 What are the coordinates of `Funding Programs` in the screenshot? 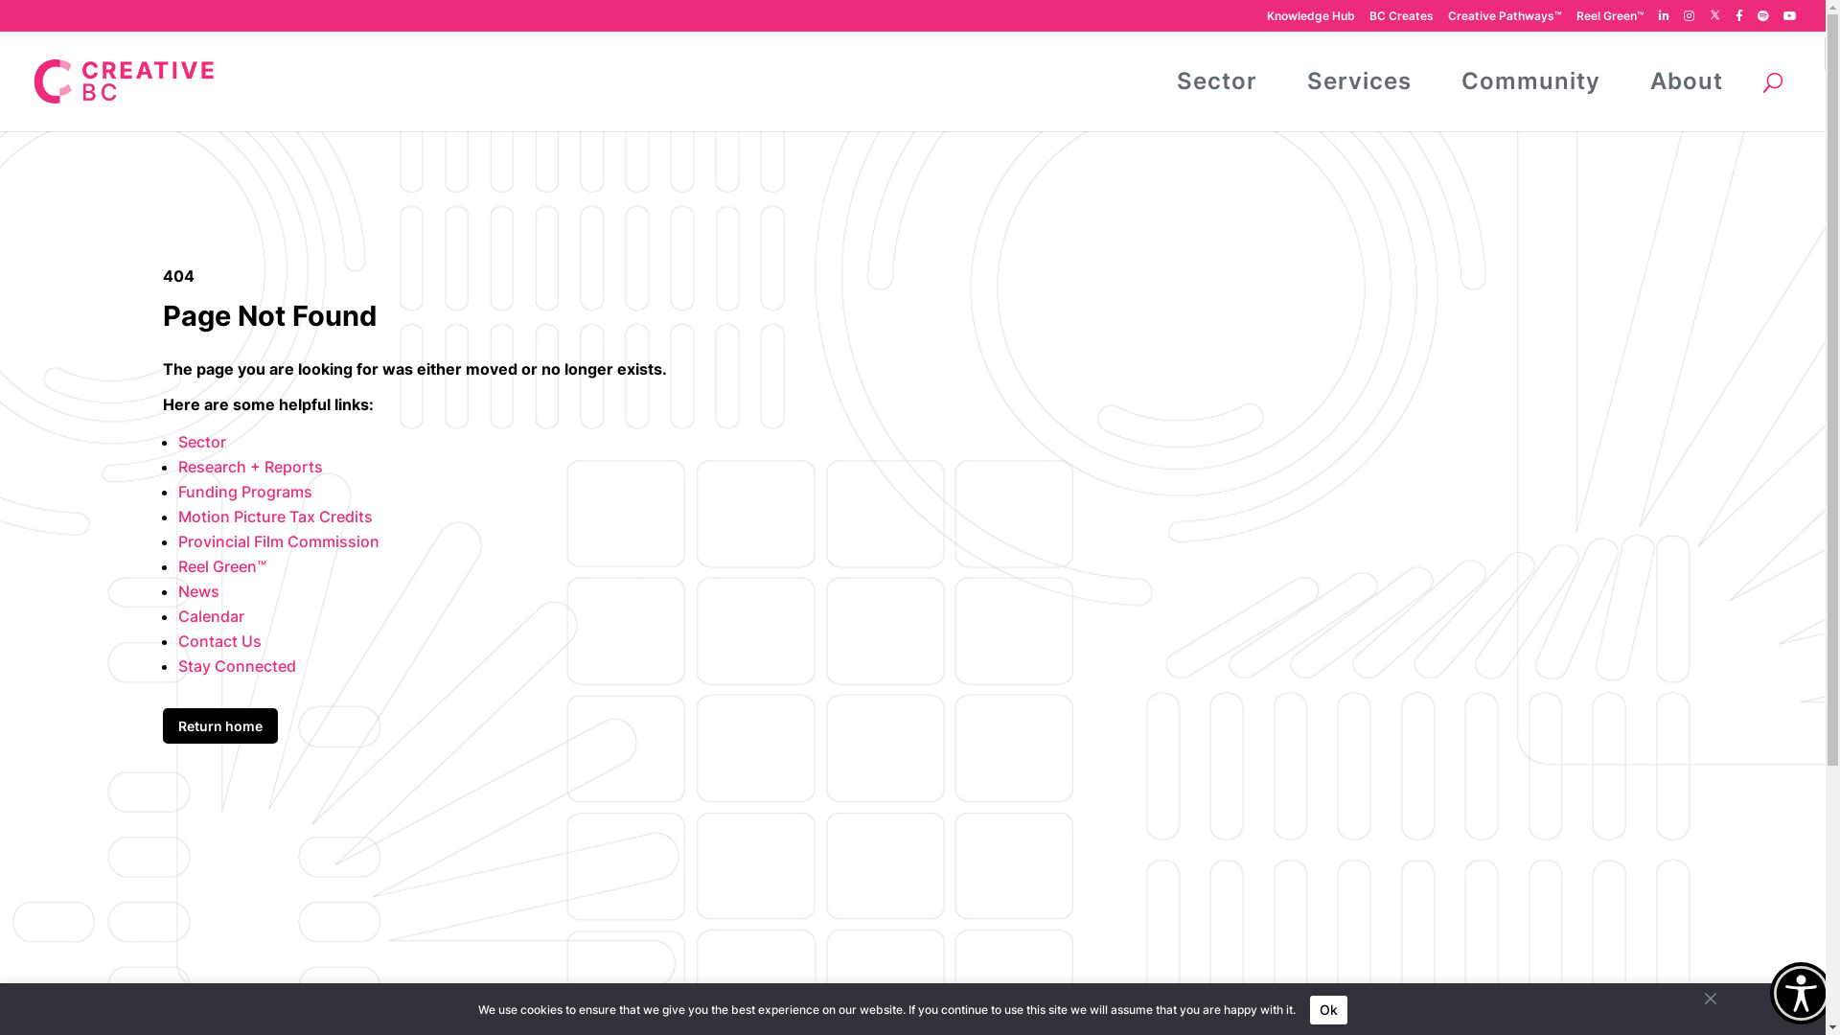 It's located at (245, 492).